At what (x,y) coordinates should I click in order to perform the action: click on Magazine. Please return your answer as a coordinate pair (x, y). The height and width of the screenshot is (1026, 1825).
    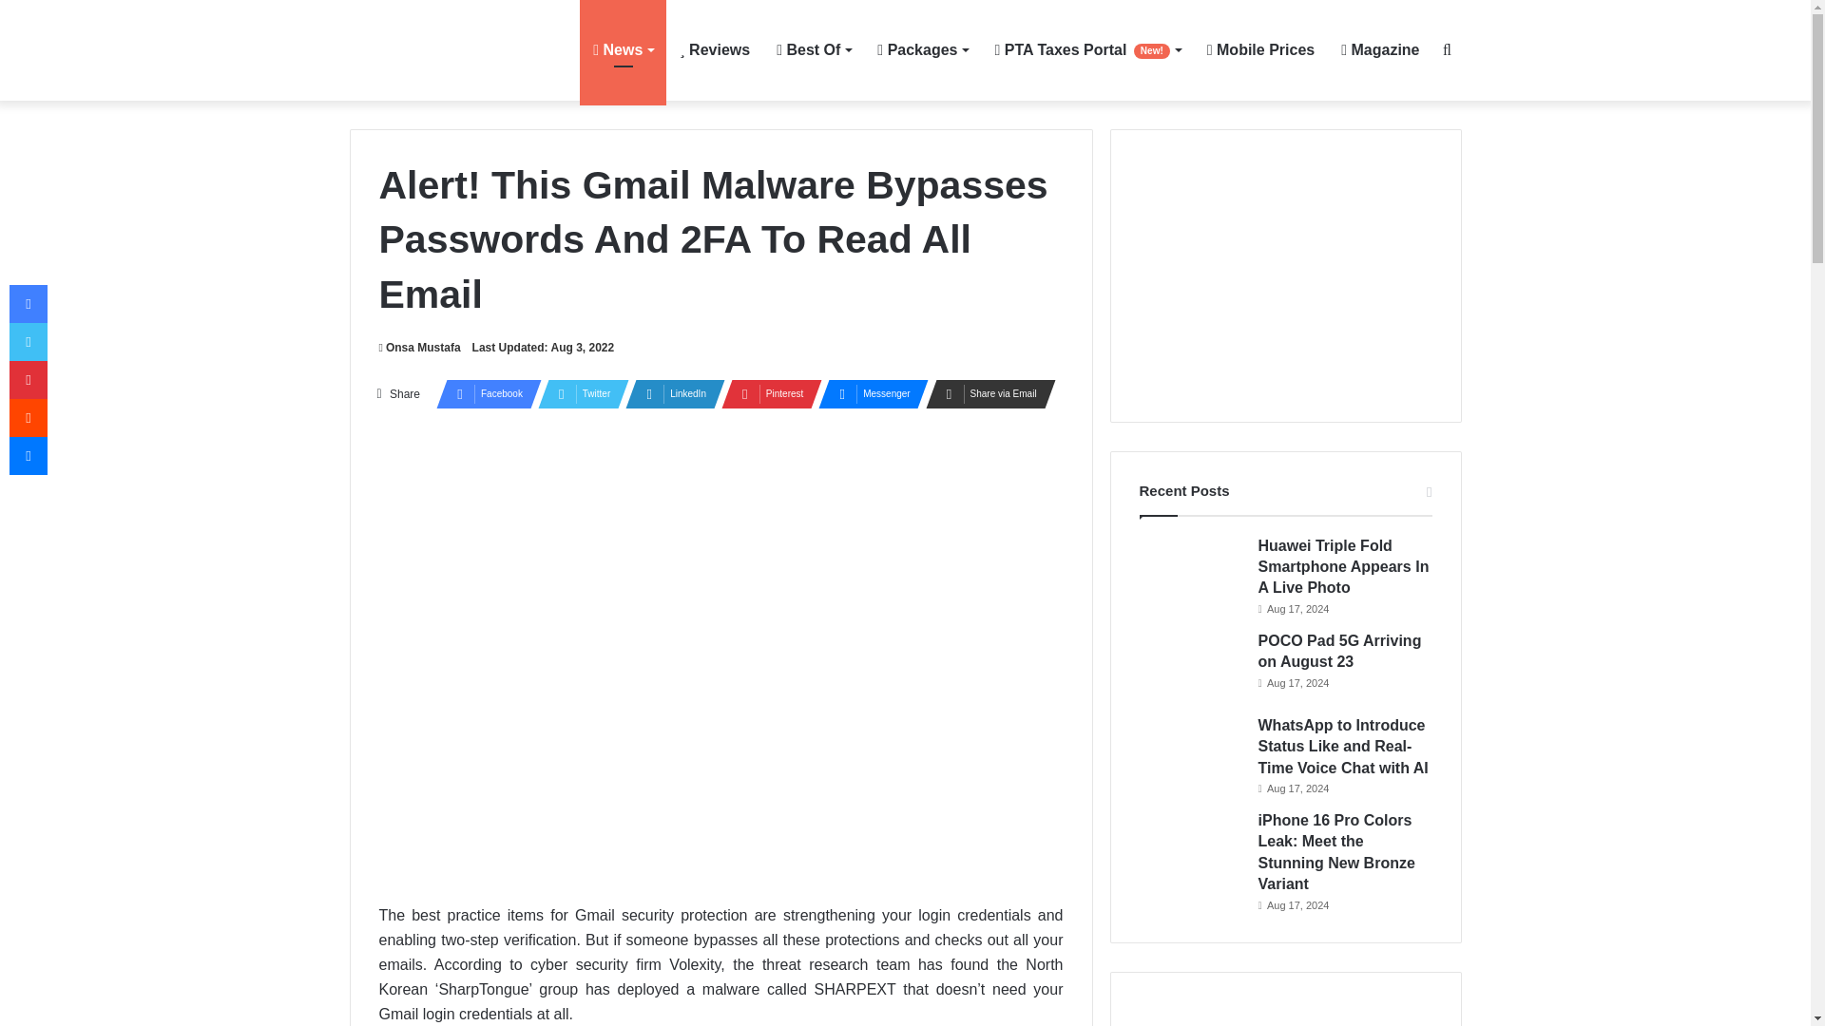
    Looking at the image, I should click on (1380, 49).